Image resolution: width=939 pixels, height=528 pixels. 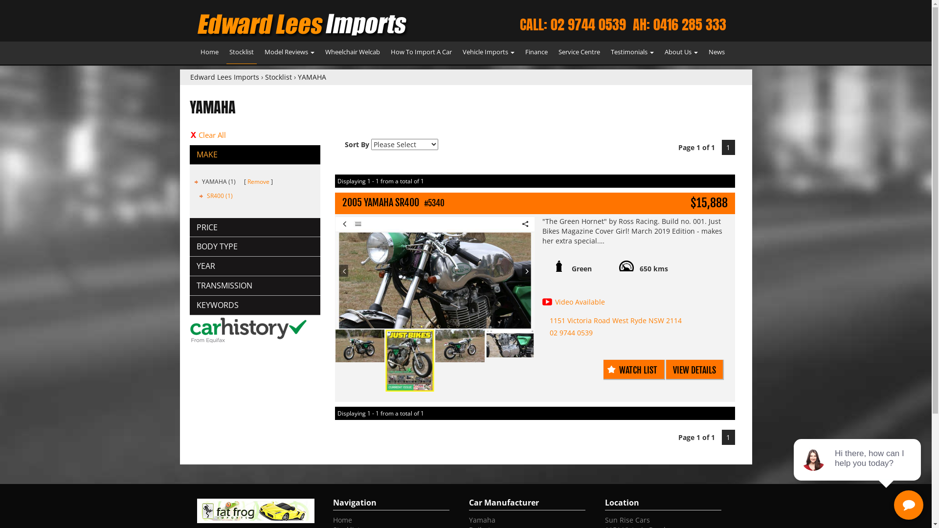 I want to click on Edward Lees Imports, so click(x=224, y=77).